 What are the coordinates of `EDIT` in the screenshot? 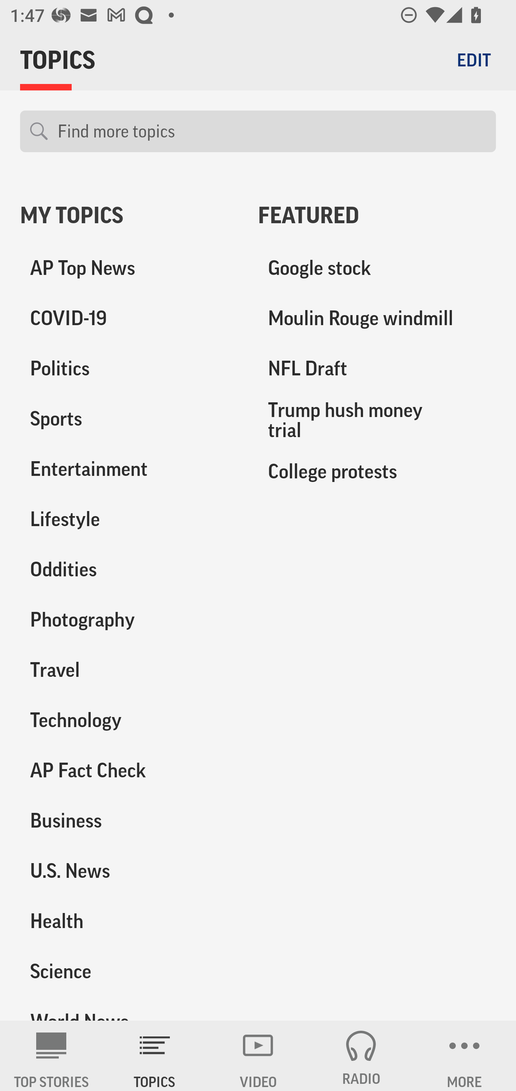 It's located at (474, 60).